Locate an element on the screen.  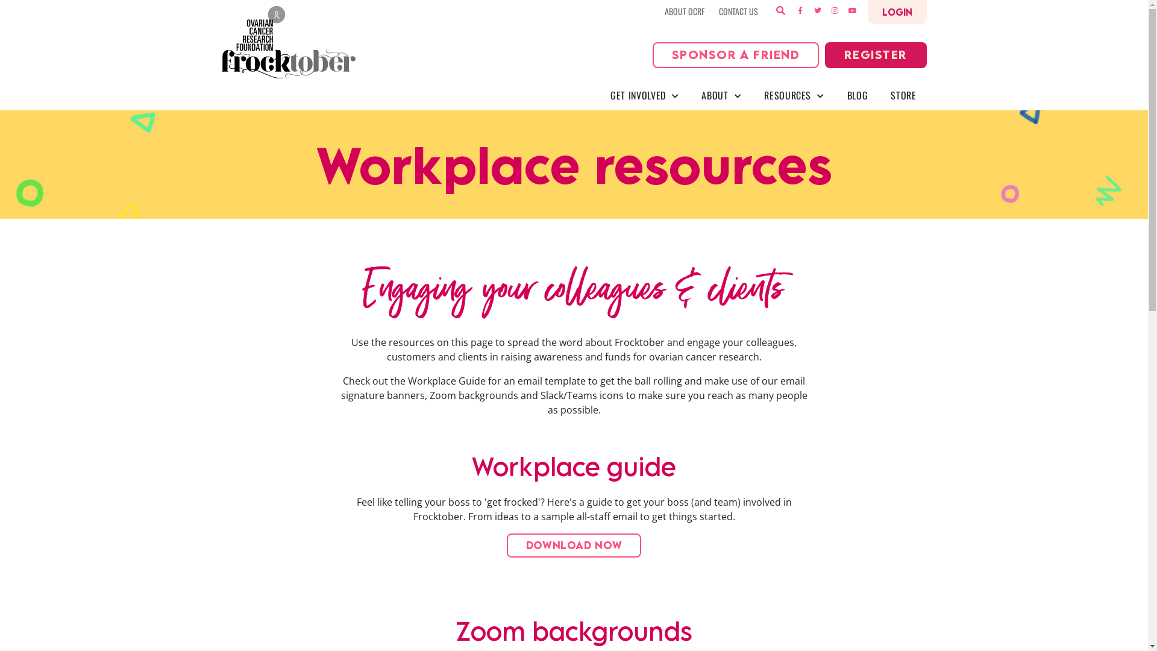
CONTACT US is located at coordinates (738, 11).